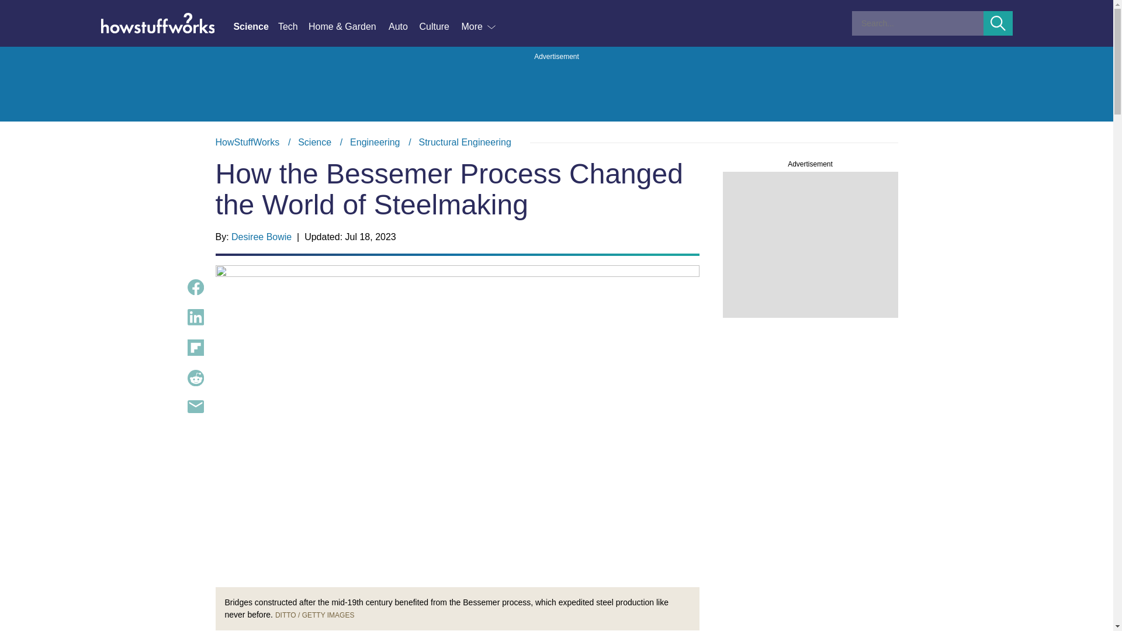 Image resolution: width=1122 pixels, height=631 pixels. Describe the element at coordinates (479, 27) in the screenshot. I see `More` at that location.